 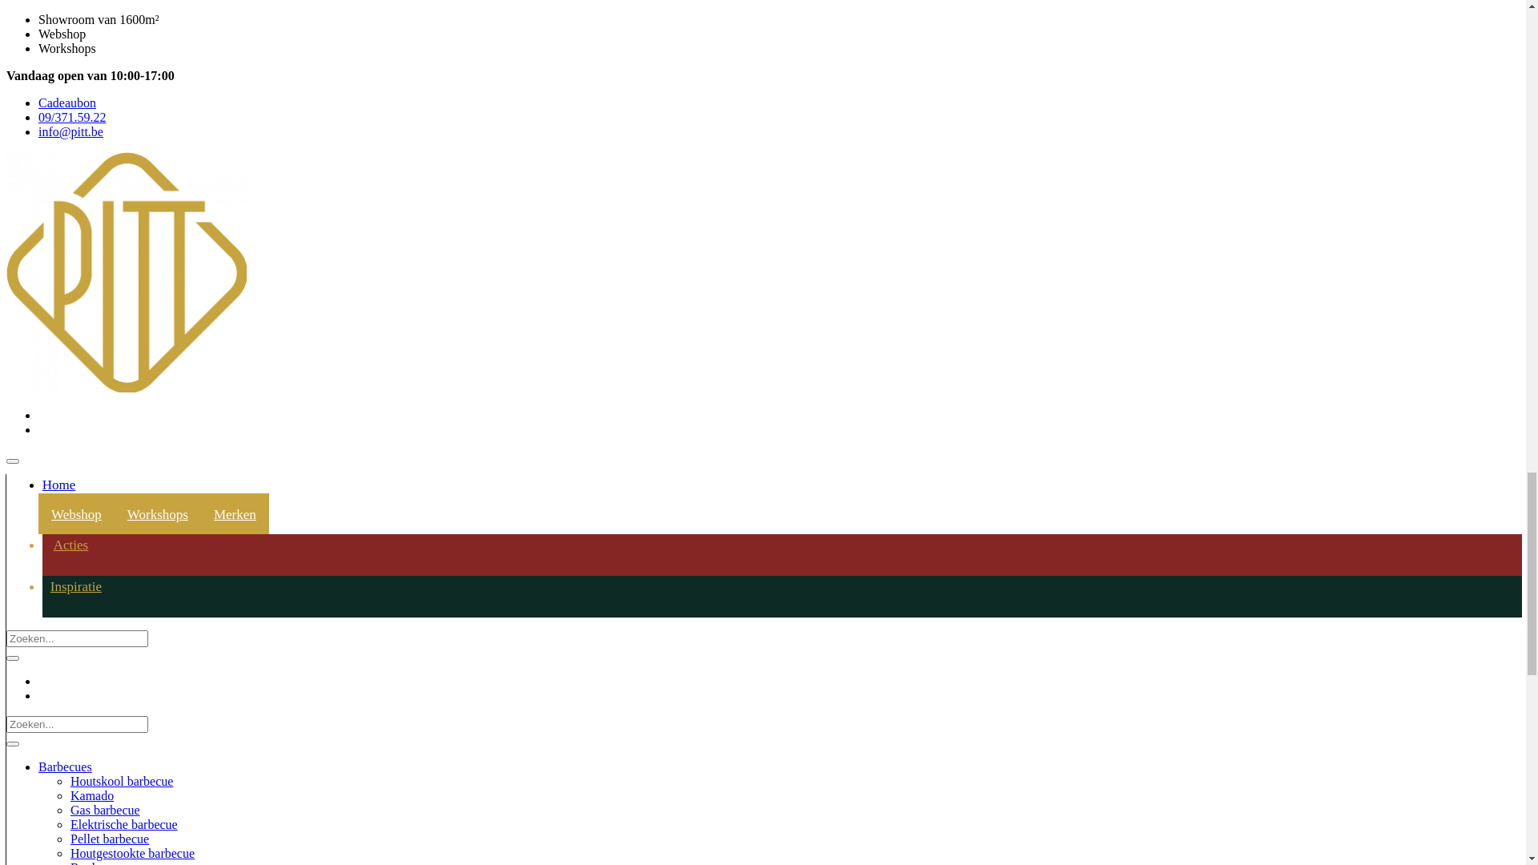 What do you see at coordinates (22, 167) in the screenshot?
I see `Home` at bounding box center [22, 167].